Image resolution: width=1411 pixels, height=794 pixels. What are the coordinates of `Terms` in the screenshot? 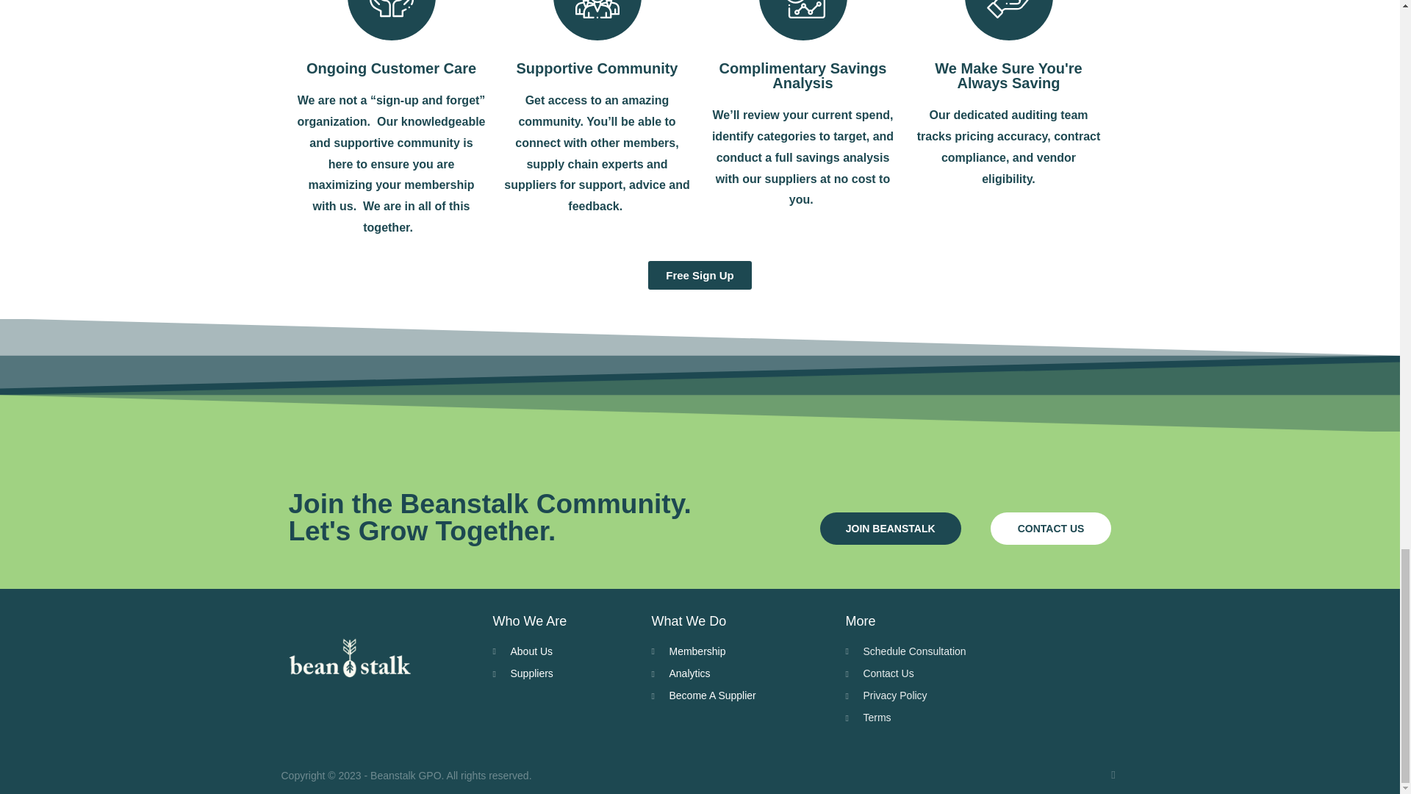 It's located at (905, 718).